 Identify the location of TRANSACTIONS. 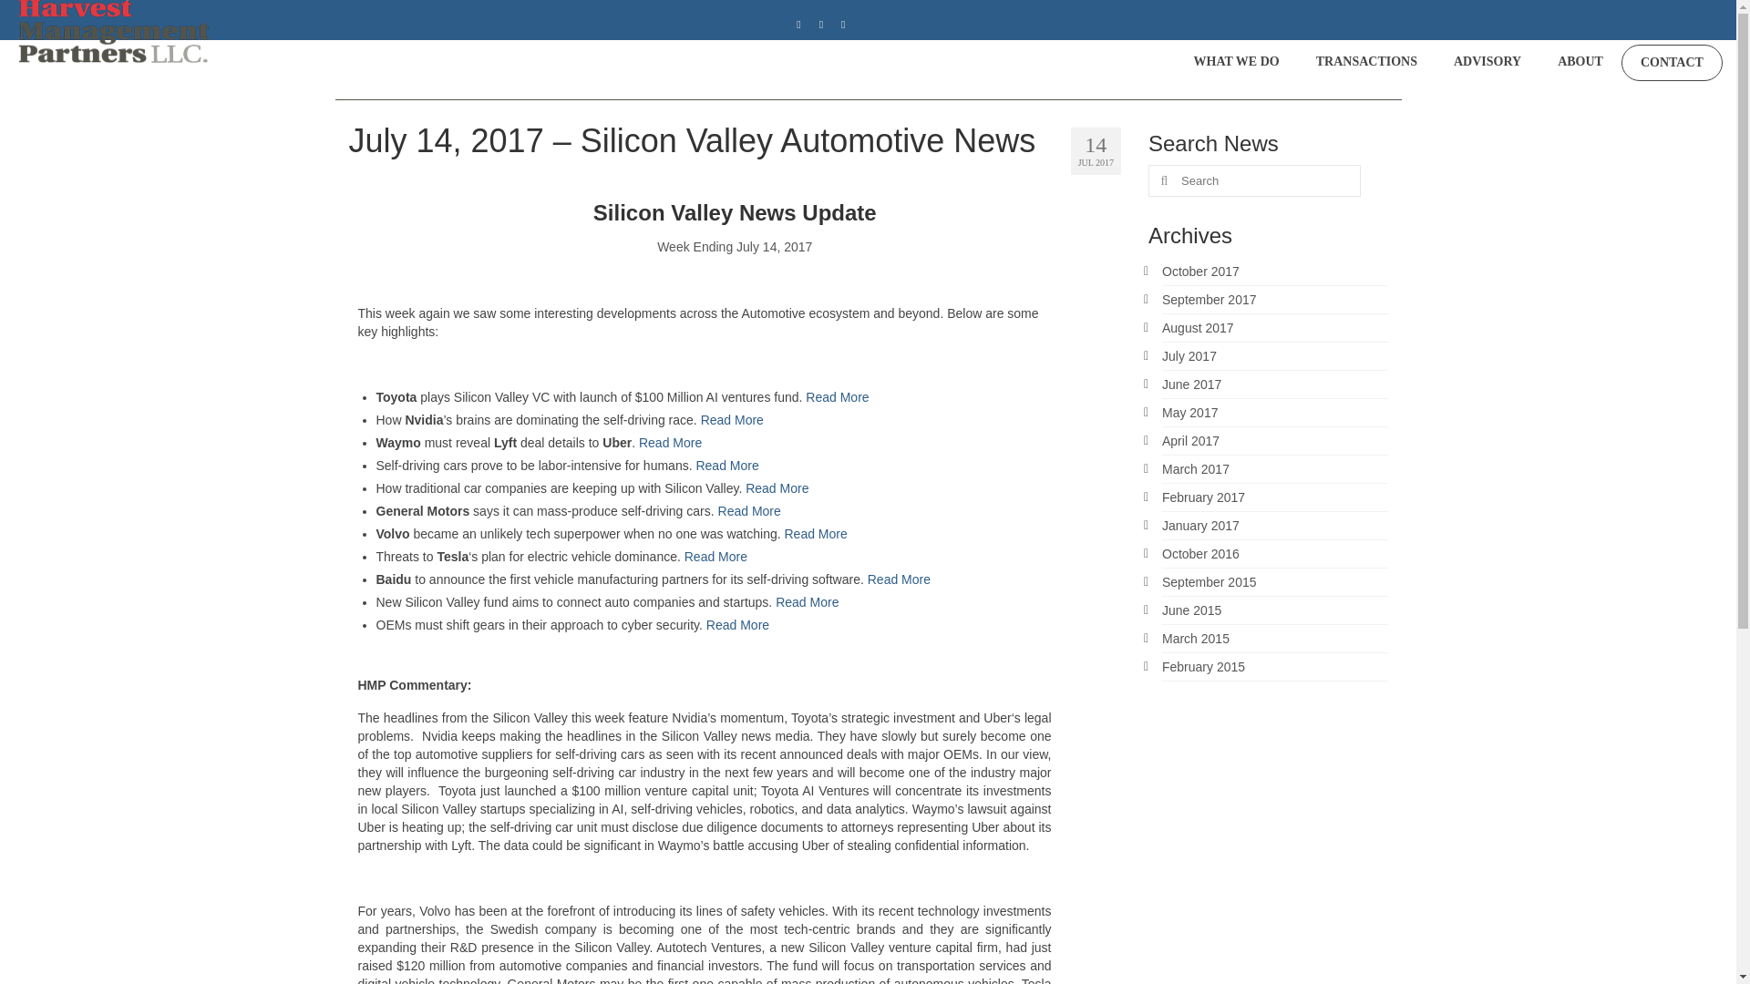
(1366, 62).